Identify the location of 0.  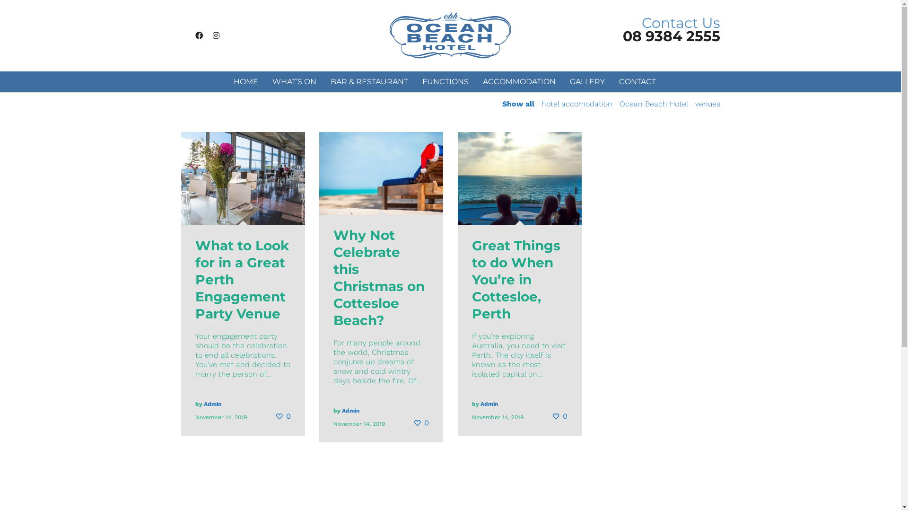
(560, 416).